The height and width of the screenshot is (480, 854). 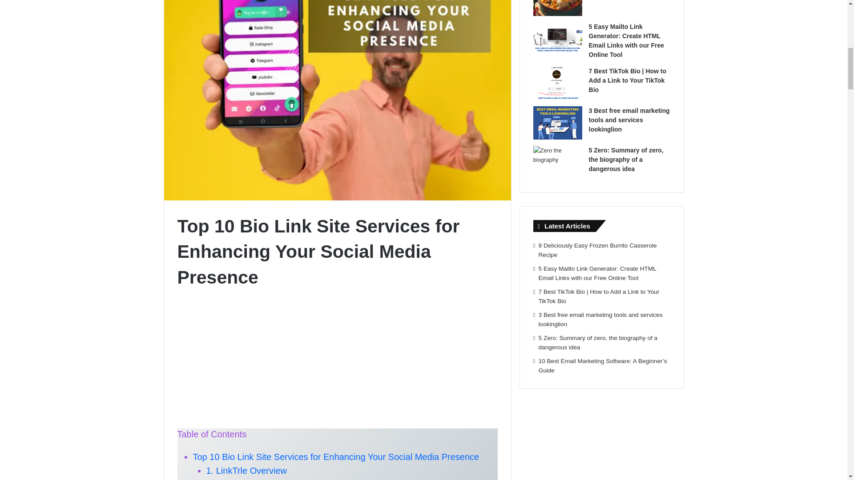 What do you see at coordinates (246, 470) in the screenshot?
I see `1. LinkTrle Overview` at bounding box center [246, 470].